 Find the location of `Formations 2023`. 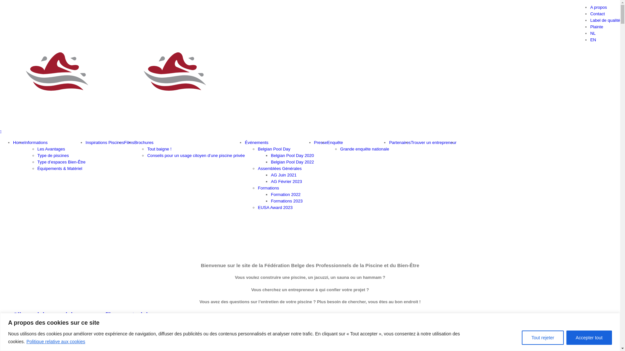

Formations 2023 is located at coordinates (287, 201).